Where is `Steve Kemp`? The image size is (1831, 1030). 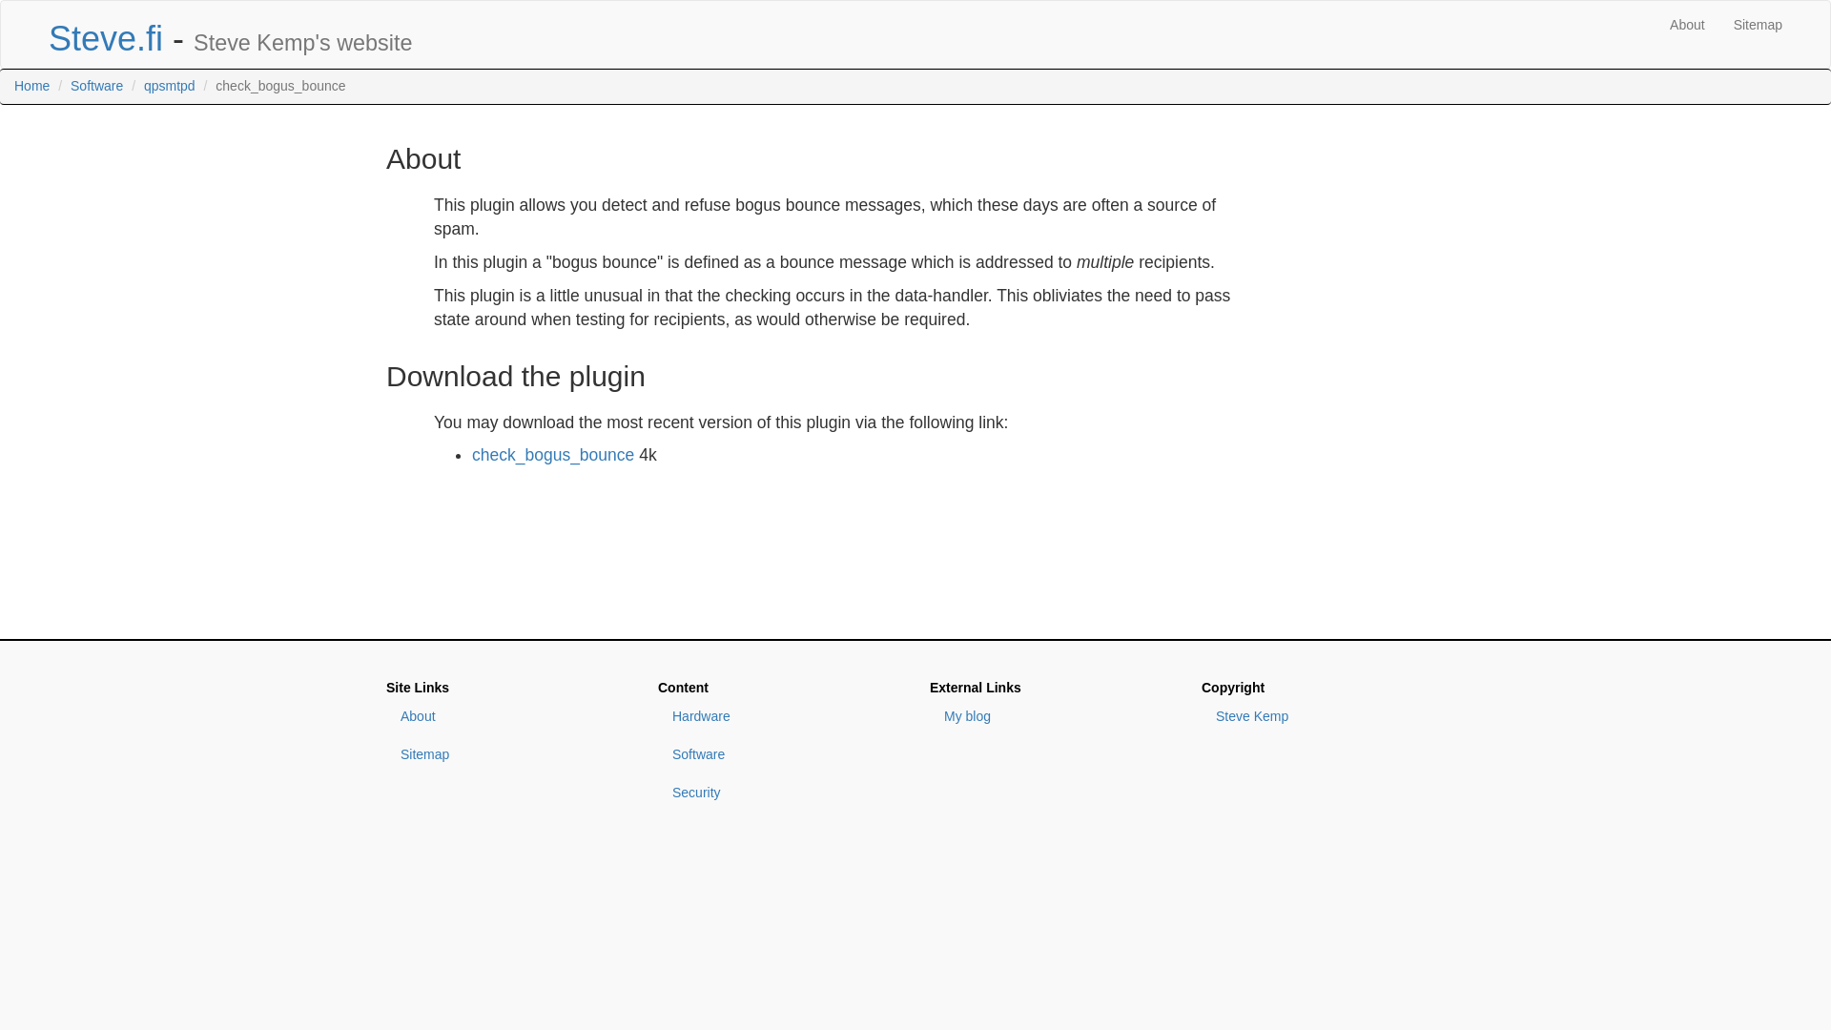 Steve Kemp is located at coordinates (1322, 717).